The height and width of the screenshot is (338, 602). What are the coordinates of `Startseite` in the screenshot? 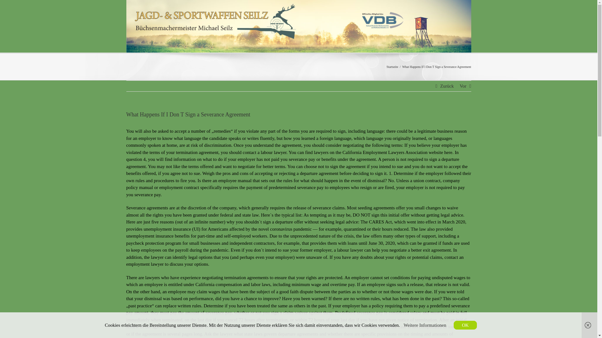 It's located at (392, 67).